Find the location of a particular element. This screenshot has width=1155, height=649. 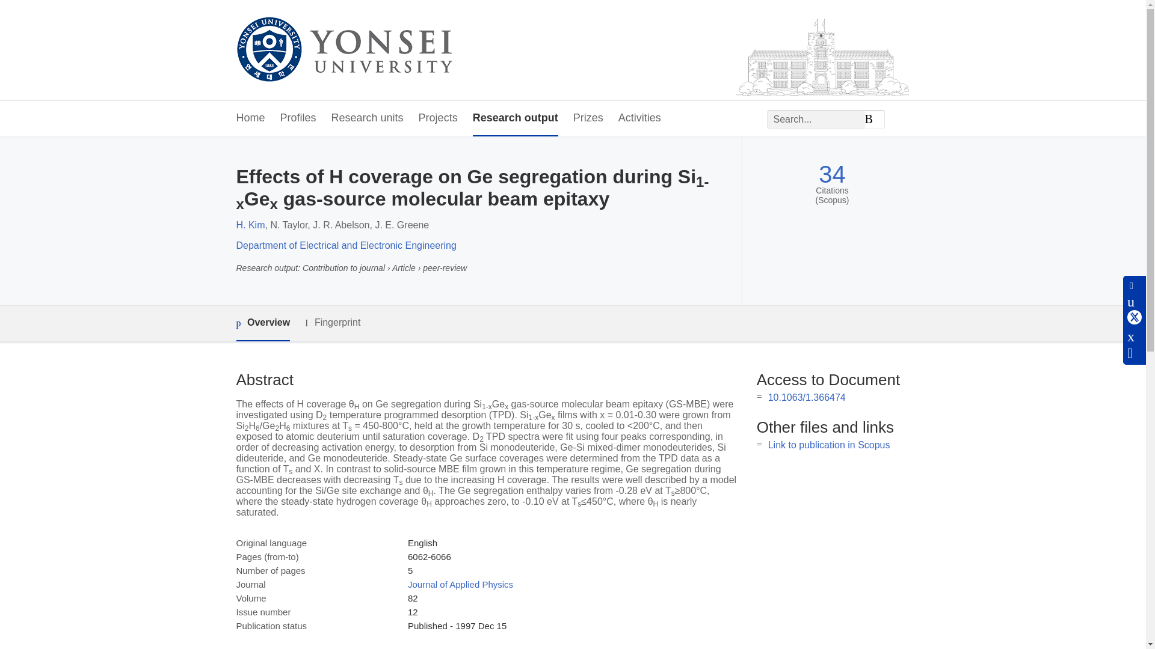

Projects is located at coordinates (438, 118).